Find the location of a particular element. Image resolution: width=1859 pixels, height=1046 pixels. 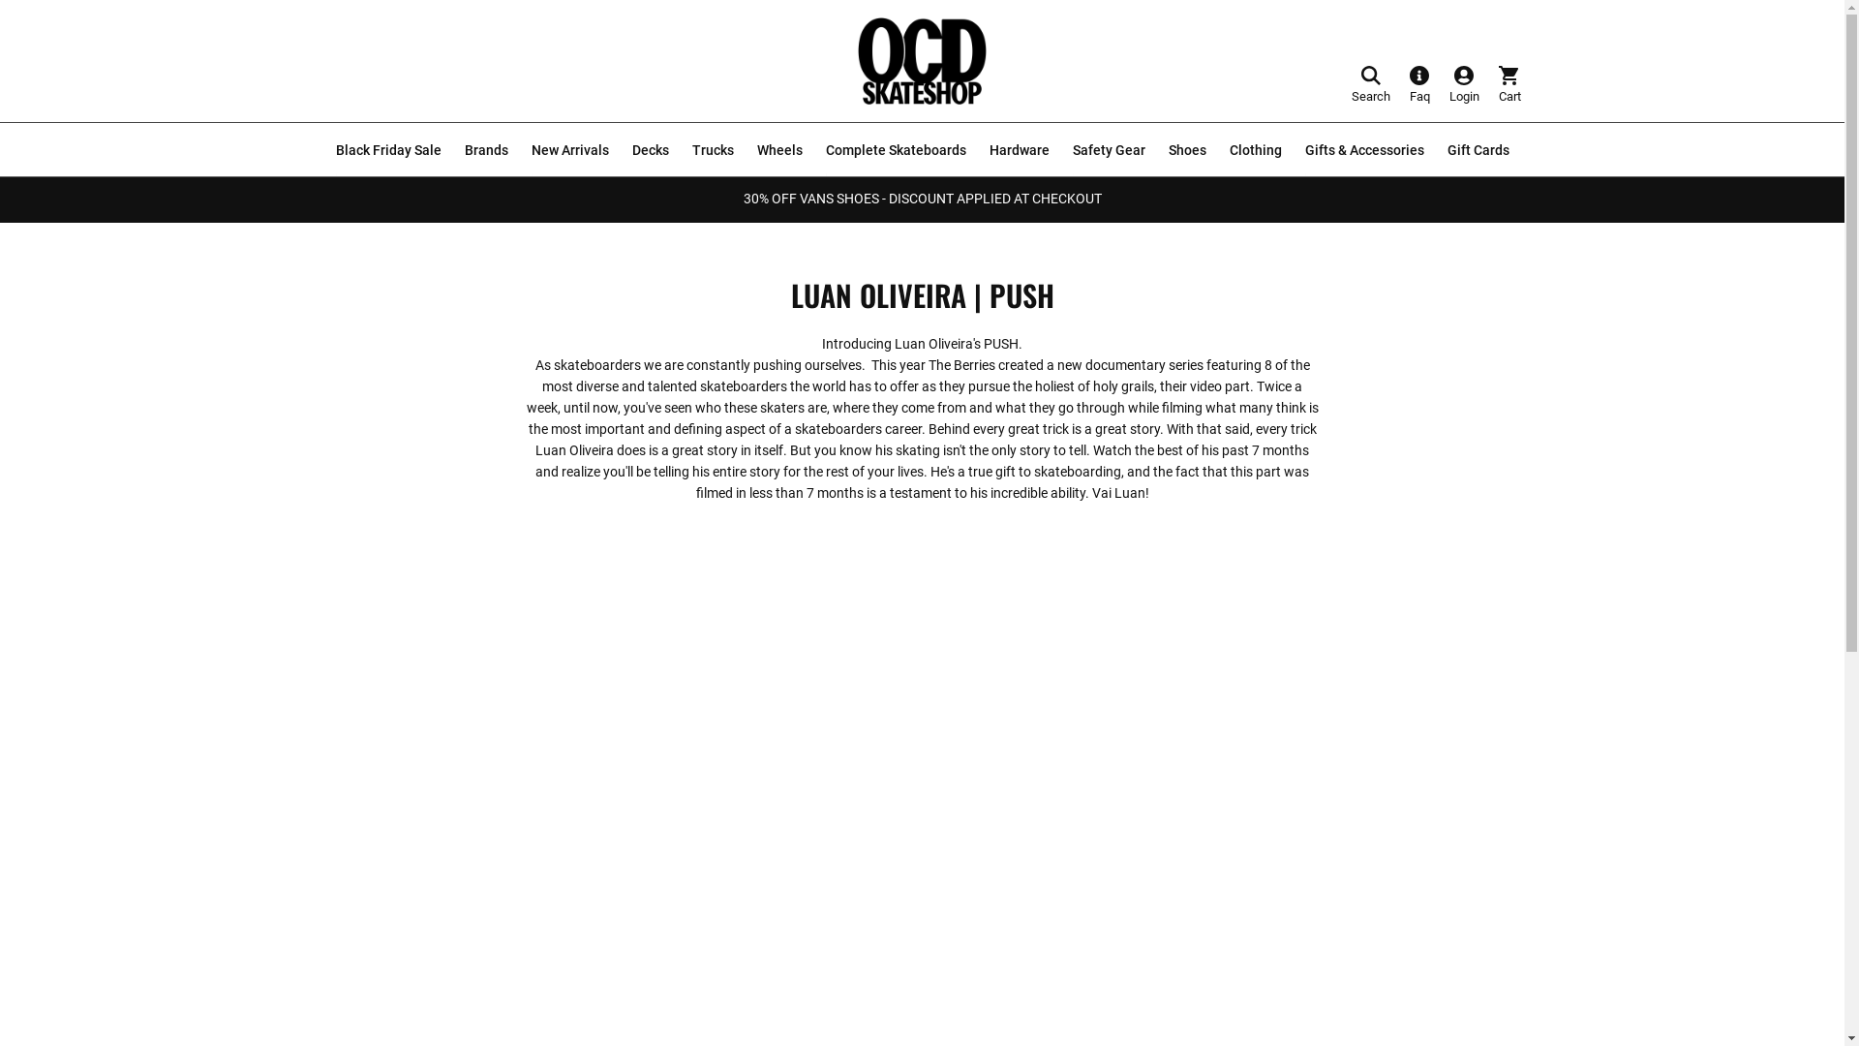

Black Friday Sale is located at coordinates (387, 149).